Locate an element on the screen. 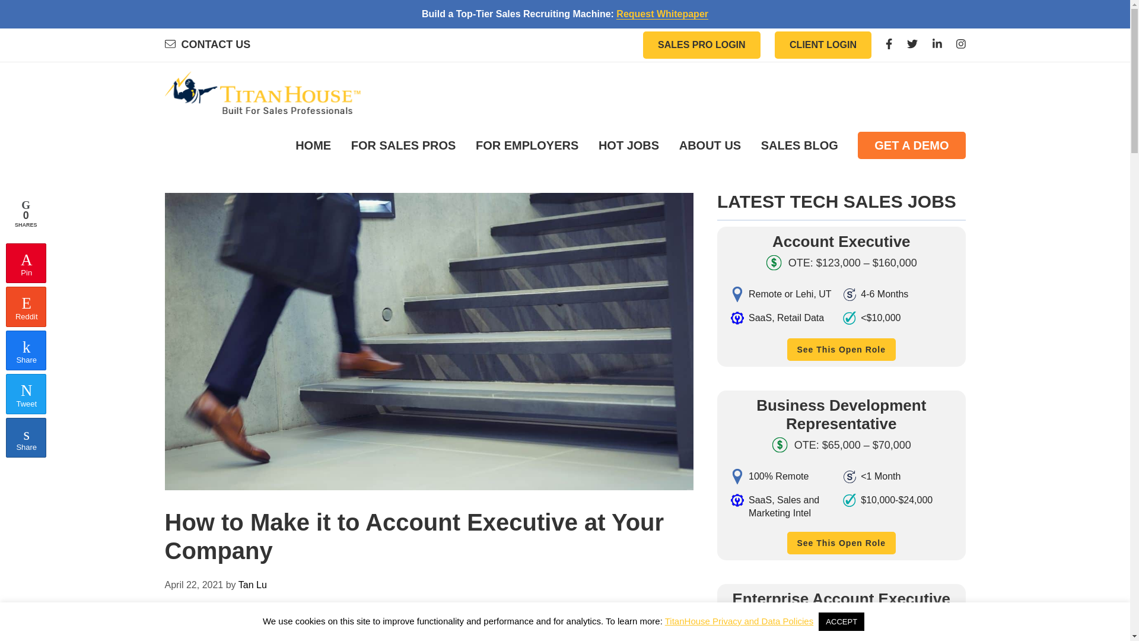 This screenshot has width=1139, height=641. CLIENT LOGIN is located at coordinates (822, 45).